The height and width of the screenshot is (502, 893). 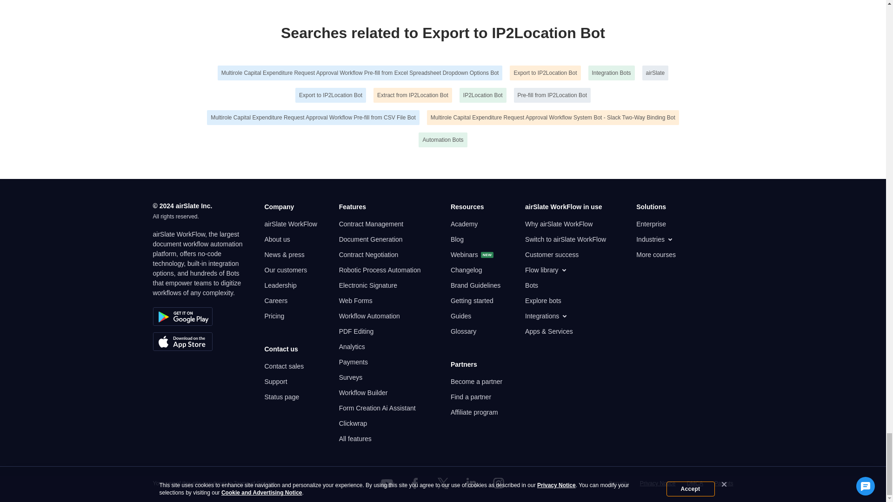 What do you see at coordinates (442, 483) in the screenshot?
I see `Twitter` at bounding box center [442, 483].